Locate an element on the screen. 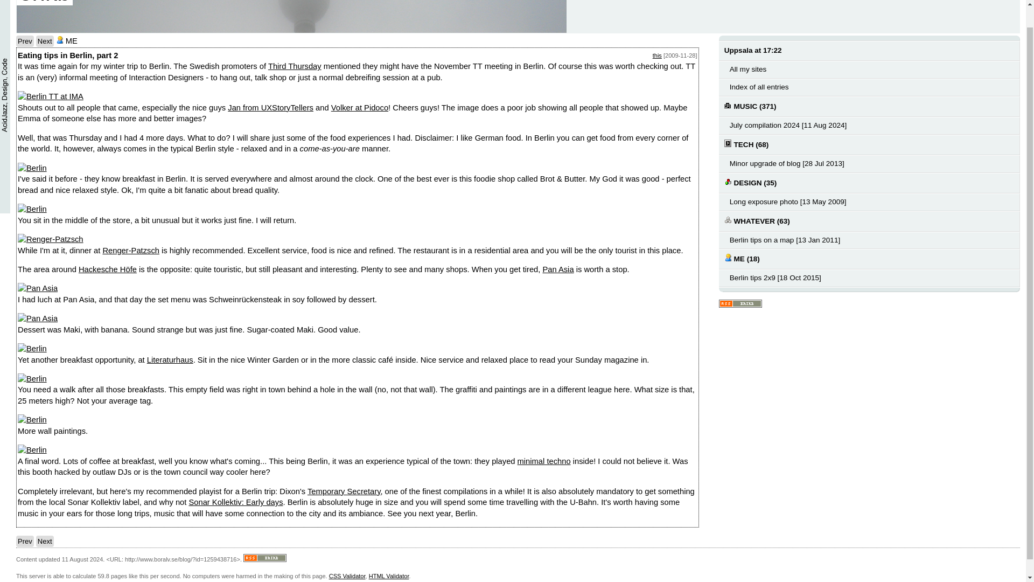  Pan Asia is located at coordinates (558, 269).